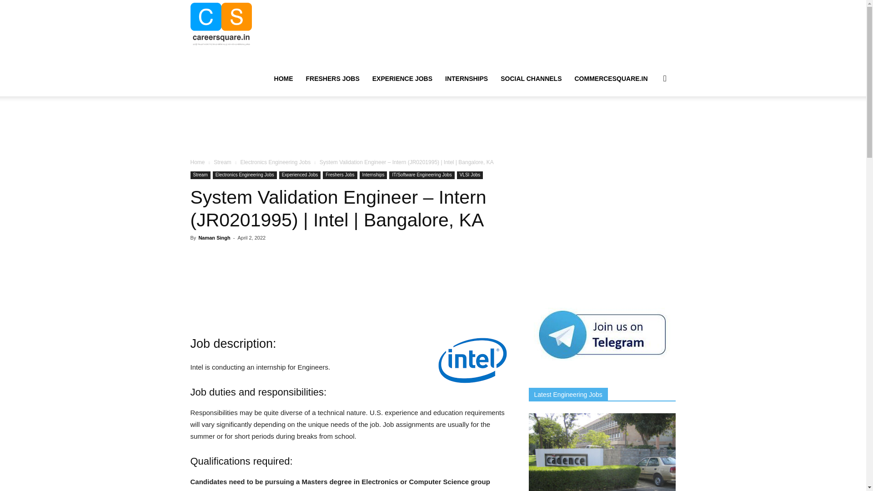 This screenshot has width=873, height=491. I want to click on Home, so click(197, 162).